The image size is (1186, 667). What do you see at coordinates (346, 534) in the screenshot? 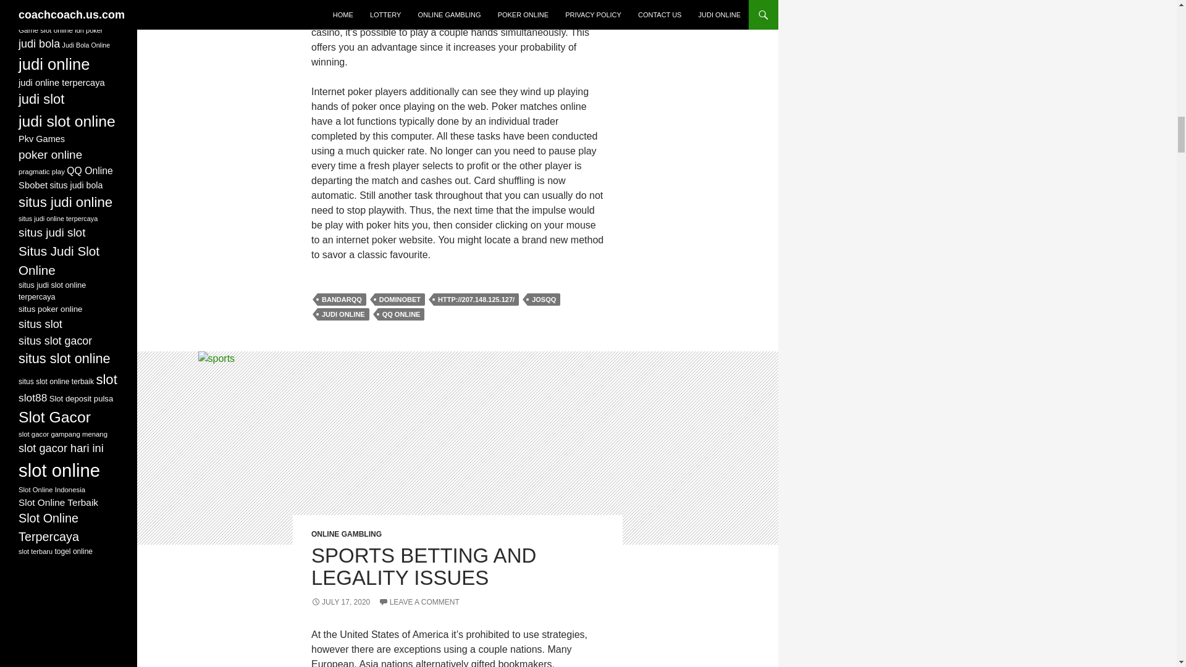
I see `ONLINE GAMBLING` at bounding box center [346, 534].